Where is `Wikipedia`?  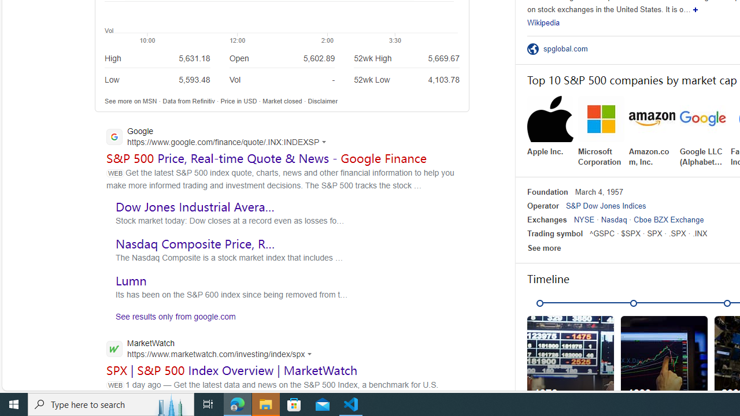
Wikipedia is located at coordinates (543, 22).